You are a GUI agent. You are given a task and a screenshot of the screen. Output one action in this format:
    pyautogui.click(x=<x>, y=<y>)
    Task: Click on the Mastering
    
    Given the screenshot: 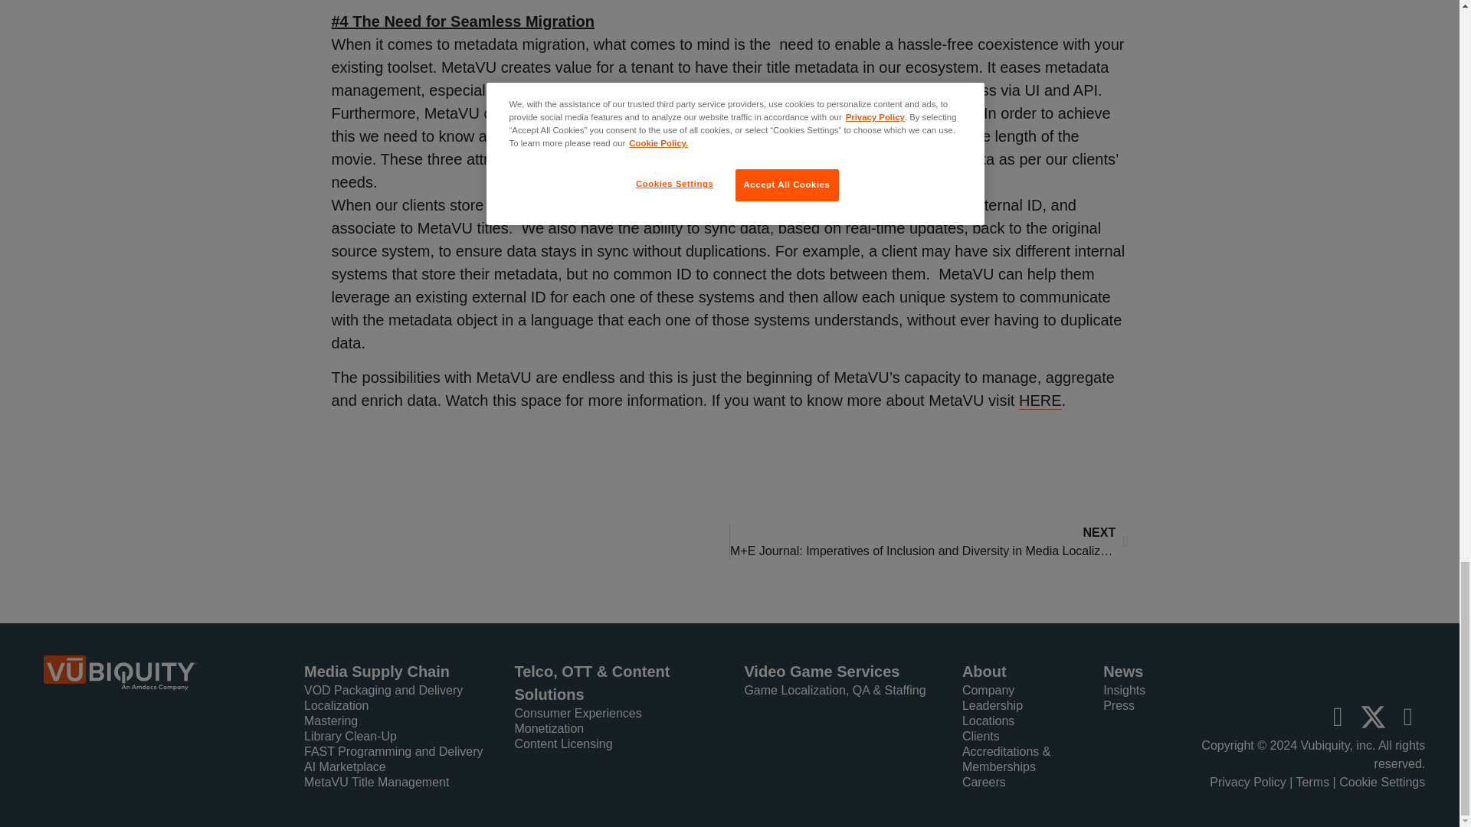 What is the action you would take?
    pyautogui.click(x=397, y=721)
    